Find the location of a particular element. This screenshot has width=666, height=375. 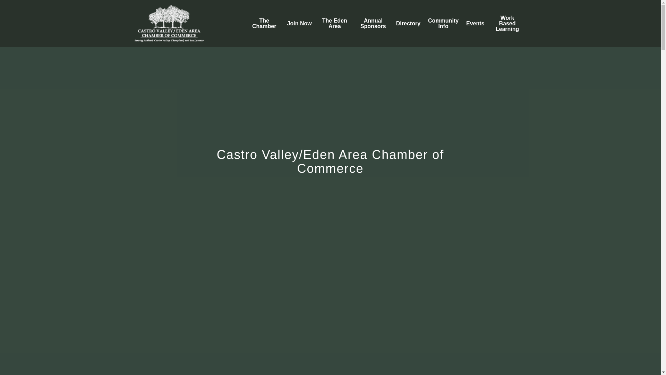

Community Info is located at coordinates (443, 24).